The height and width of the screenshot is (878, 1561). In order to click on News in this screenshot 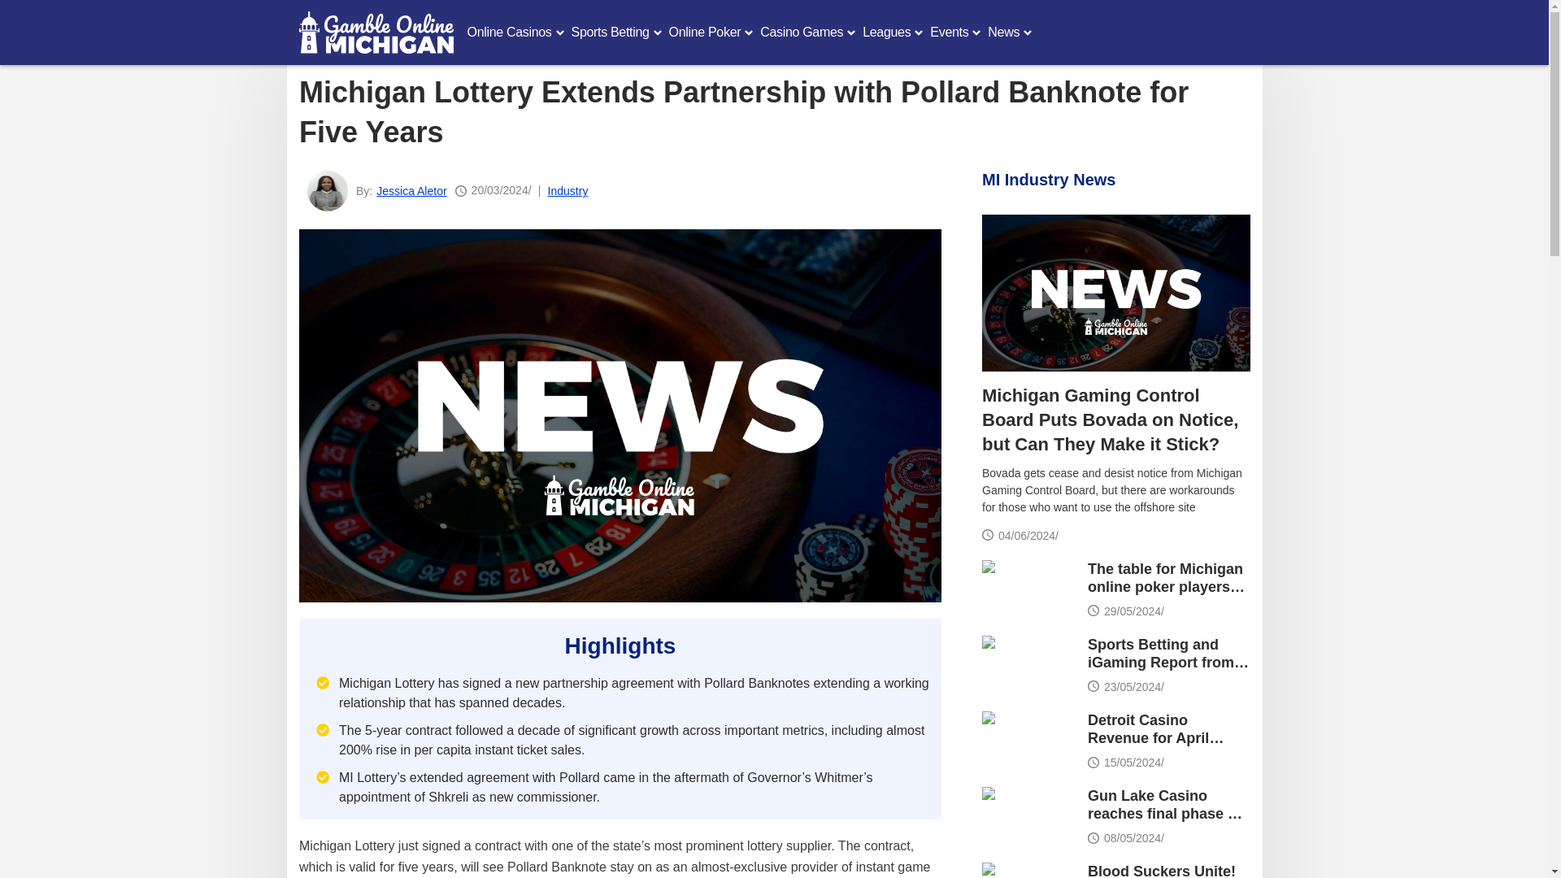, I will do `click(1028, 587)`.